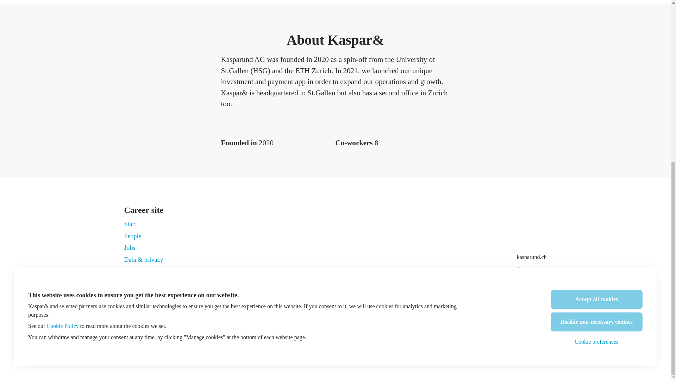 The width and height of the screenshot is (676, 380). Describe the element at coordinates (518, 316) in the screenshot. I see `Candidate Connect login` at that location.